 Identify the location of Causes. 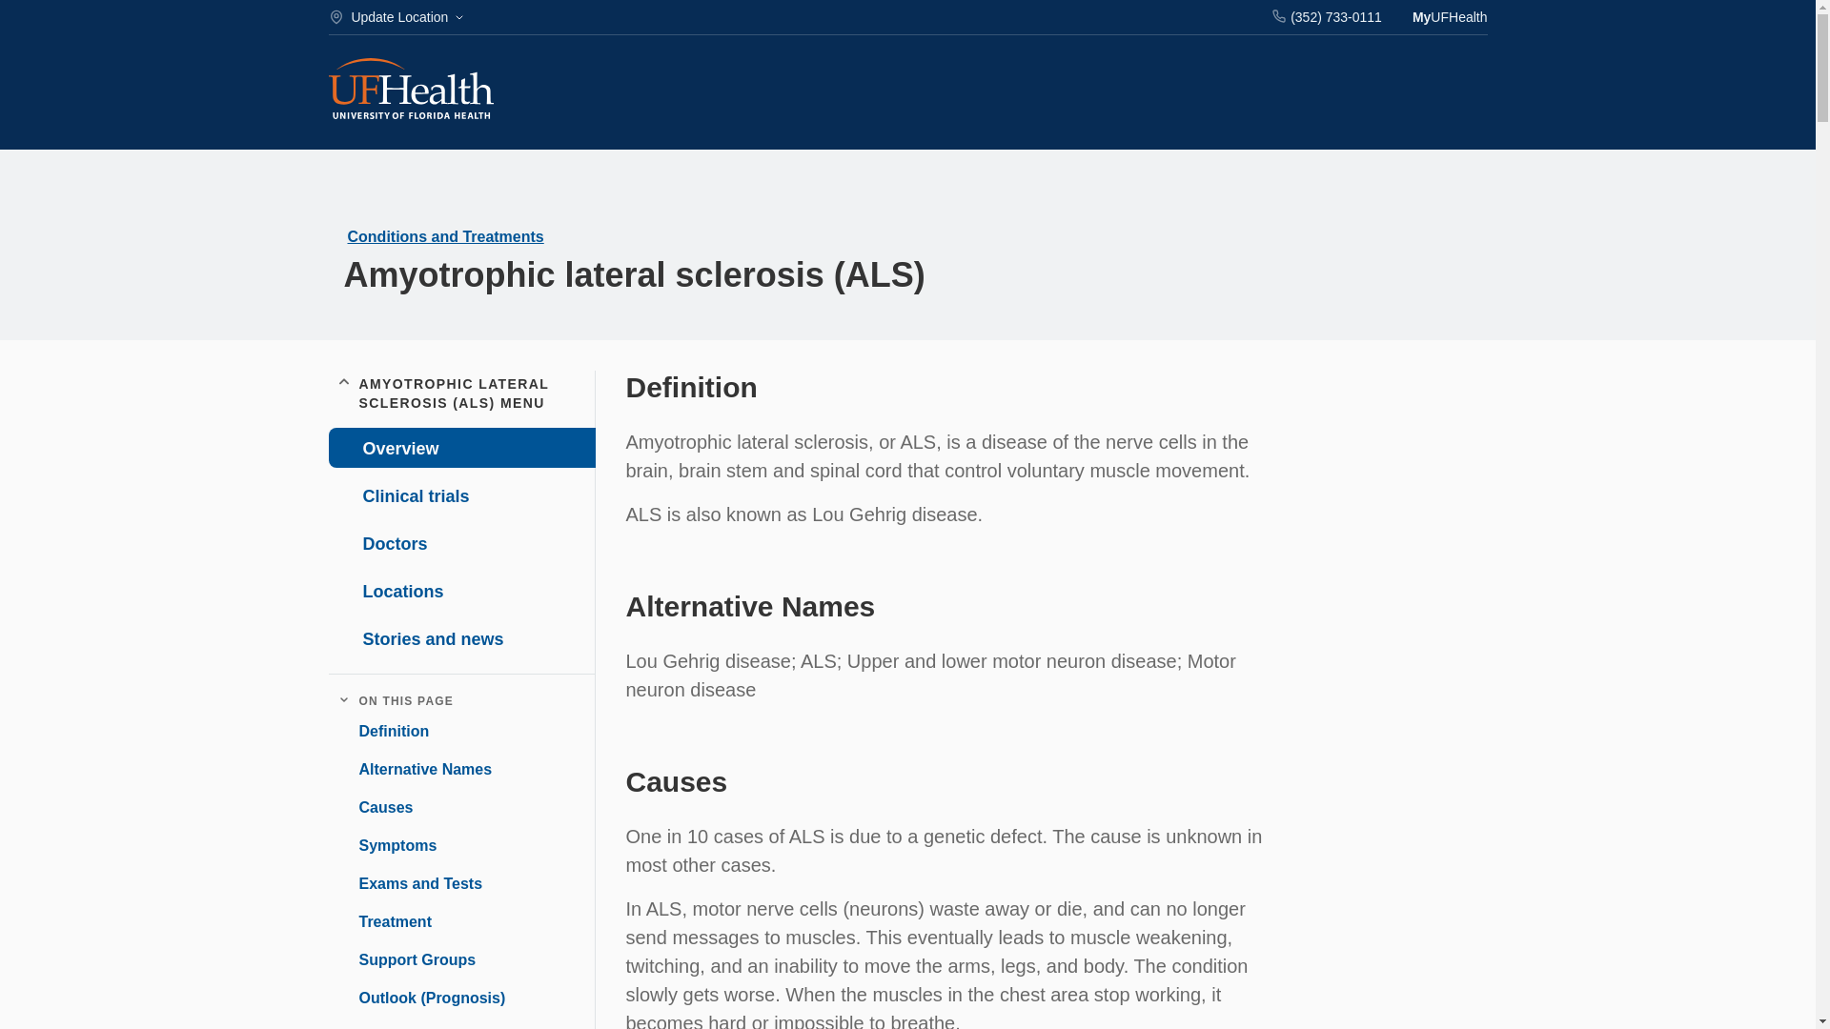
(377, 808).